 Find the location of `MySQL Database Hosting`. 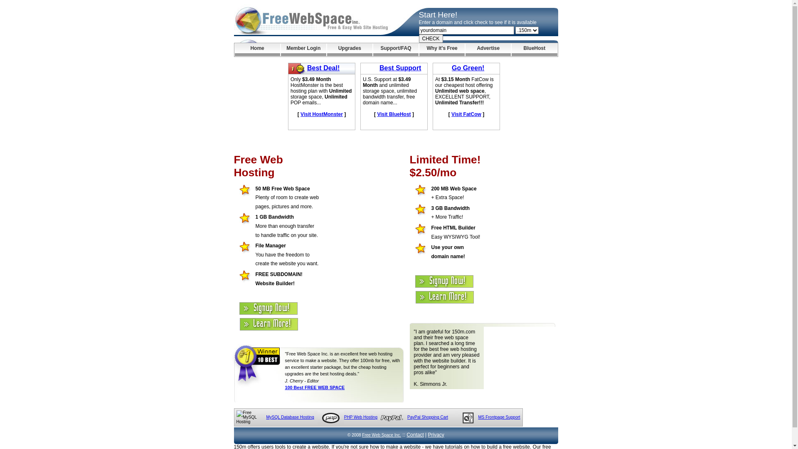

MySQL Database Hosting is located at coordinates (290, 417).